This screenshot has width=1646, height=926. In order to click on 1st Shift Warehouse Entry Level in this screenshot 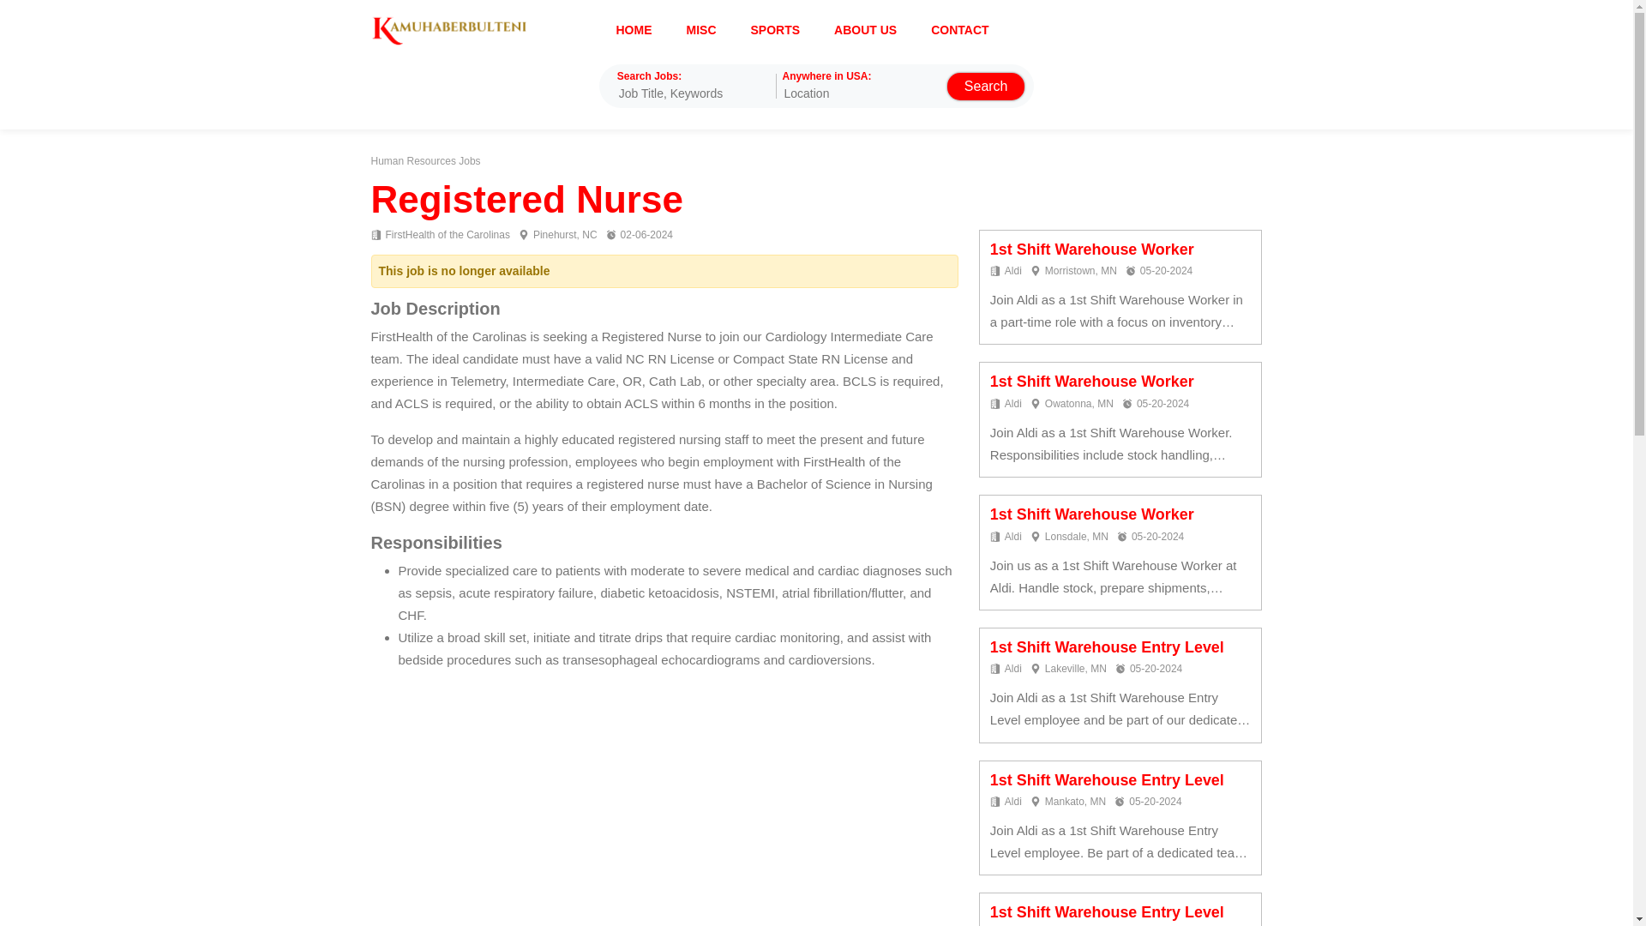, I will do `click(1108, 912)`.